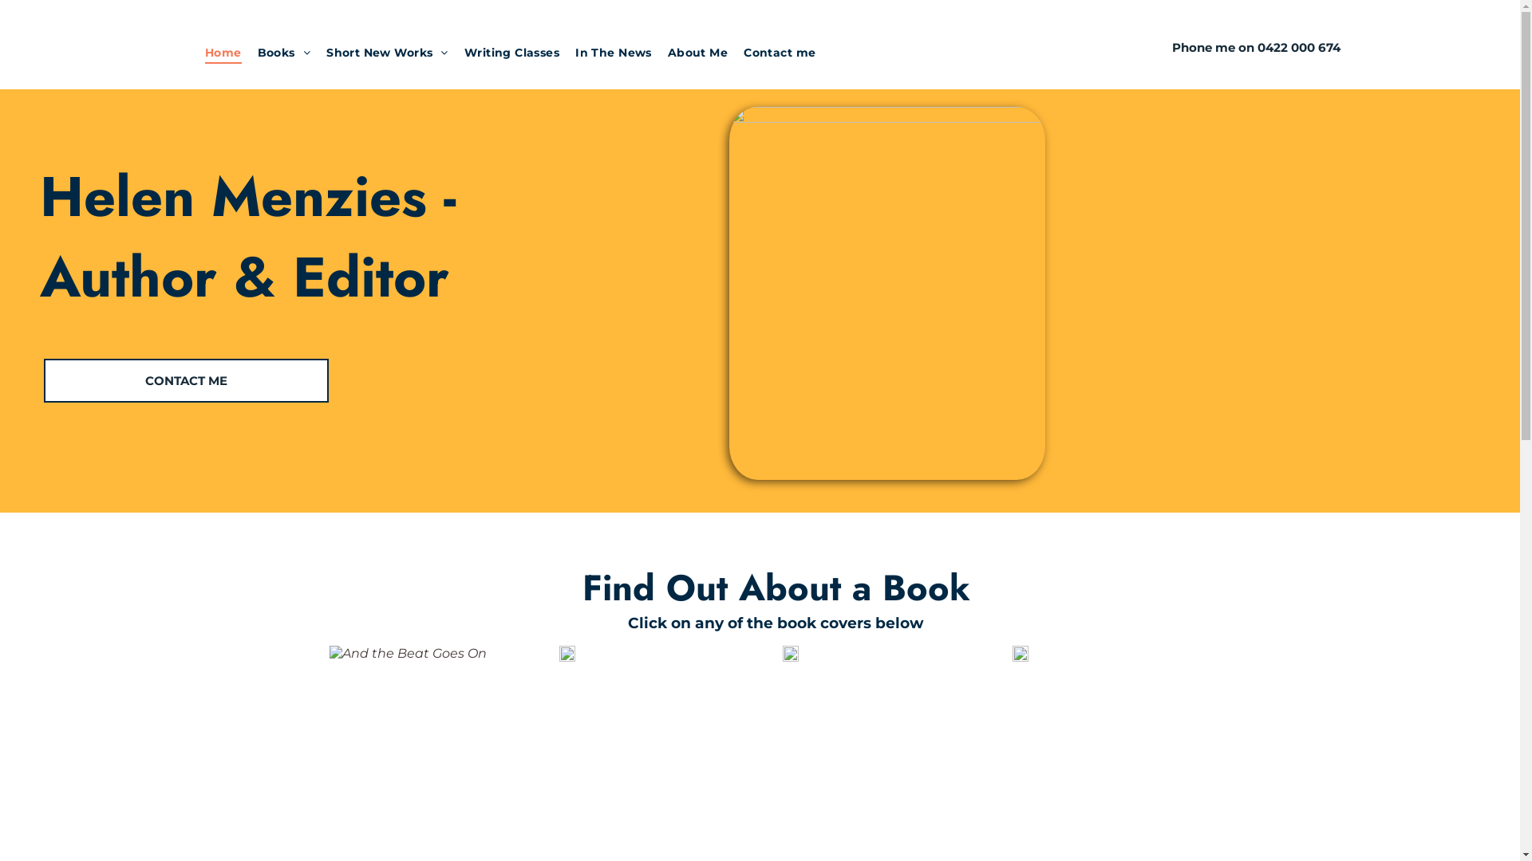 This screenshot has width=1532, height=861. I want to click on Contact me, so click(780, 53).